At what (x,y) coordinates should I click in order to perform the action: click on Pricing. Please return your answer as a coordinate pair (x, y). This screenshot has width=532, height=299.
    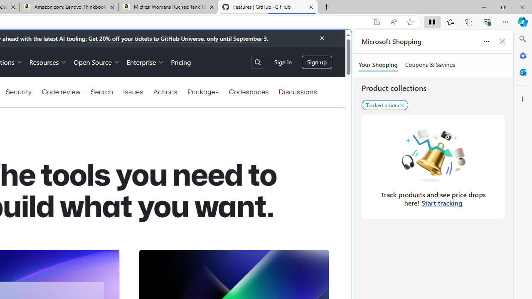
    Looking at the image, I should click on (181, 61).